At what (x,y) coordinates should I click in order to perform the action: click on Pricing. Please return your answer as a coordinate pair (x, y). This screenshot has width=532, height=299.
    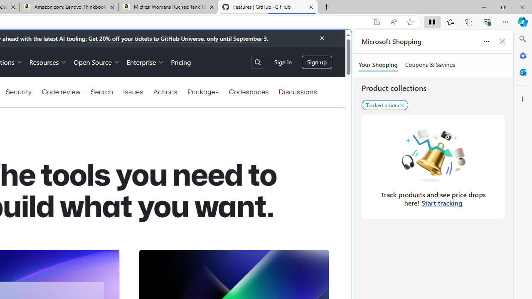
    Looking at the image, I should click on (181, 61).